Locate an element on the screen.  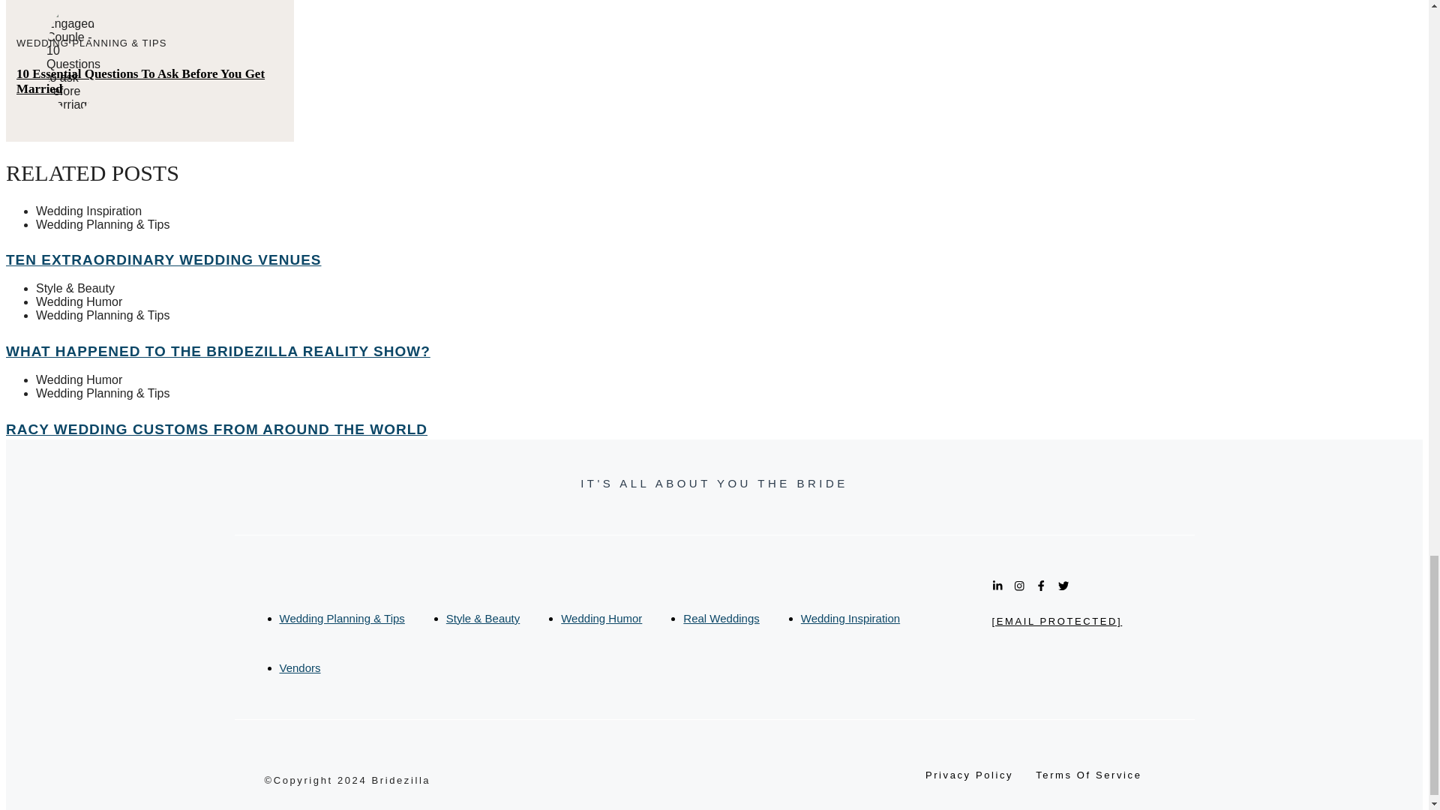
TEN EXTRAORDINARY WEDDING VENUES is located at coordinates (163, 259).